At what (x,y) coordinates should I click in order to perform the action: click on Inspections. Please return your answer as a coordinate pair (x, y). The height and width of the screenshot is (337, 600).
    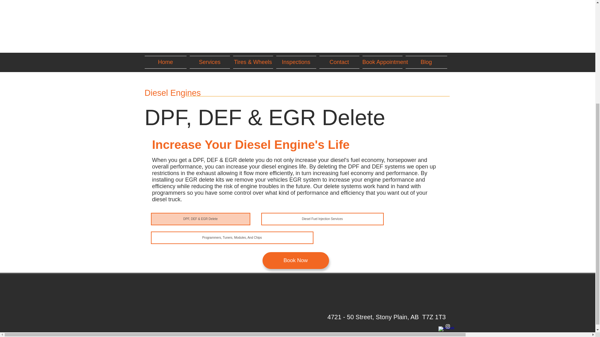
    Looking at the image, I should click on (296, 62).